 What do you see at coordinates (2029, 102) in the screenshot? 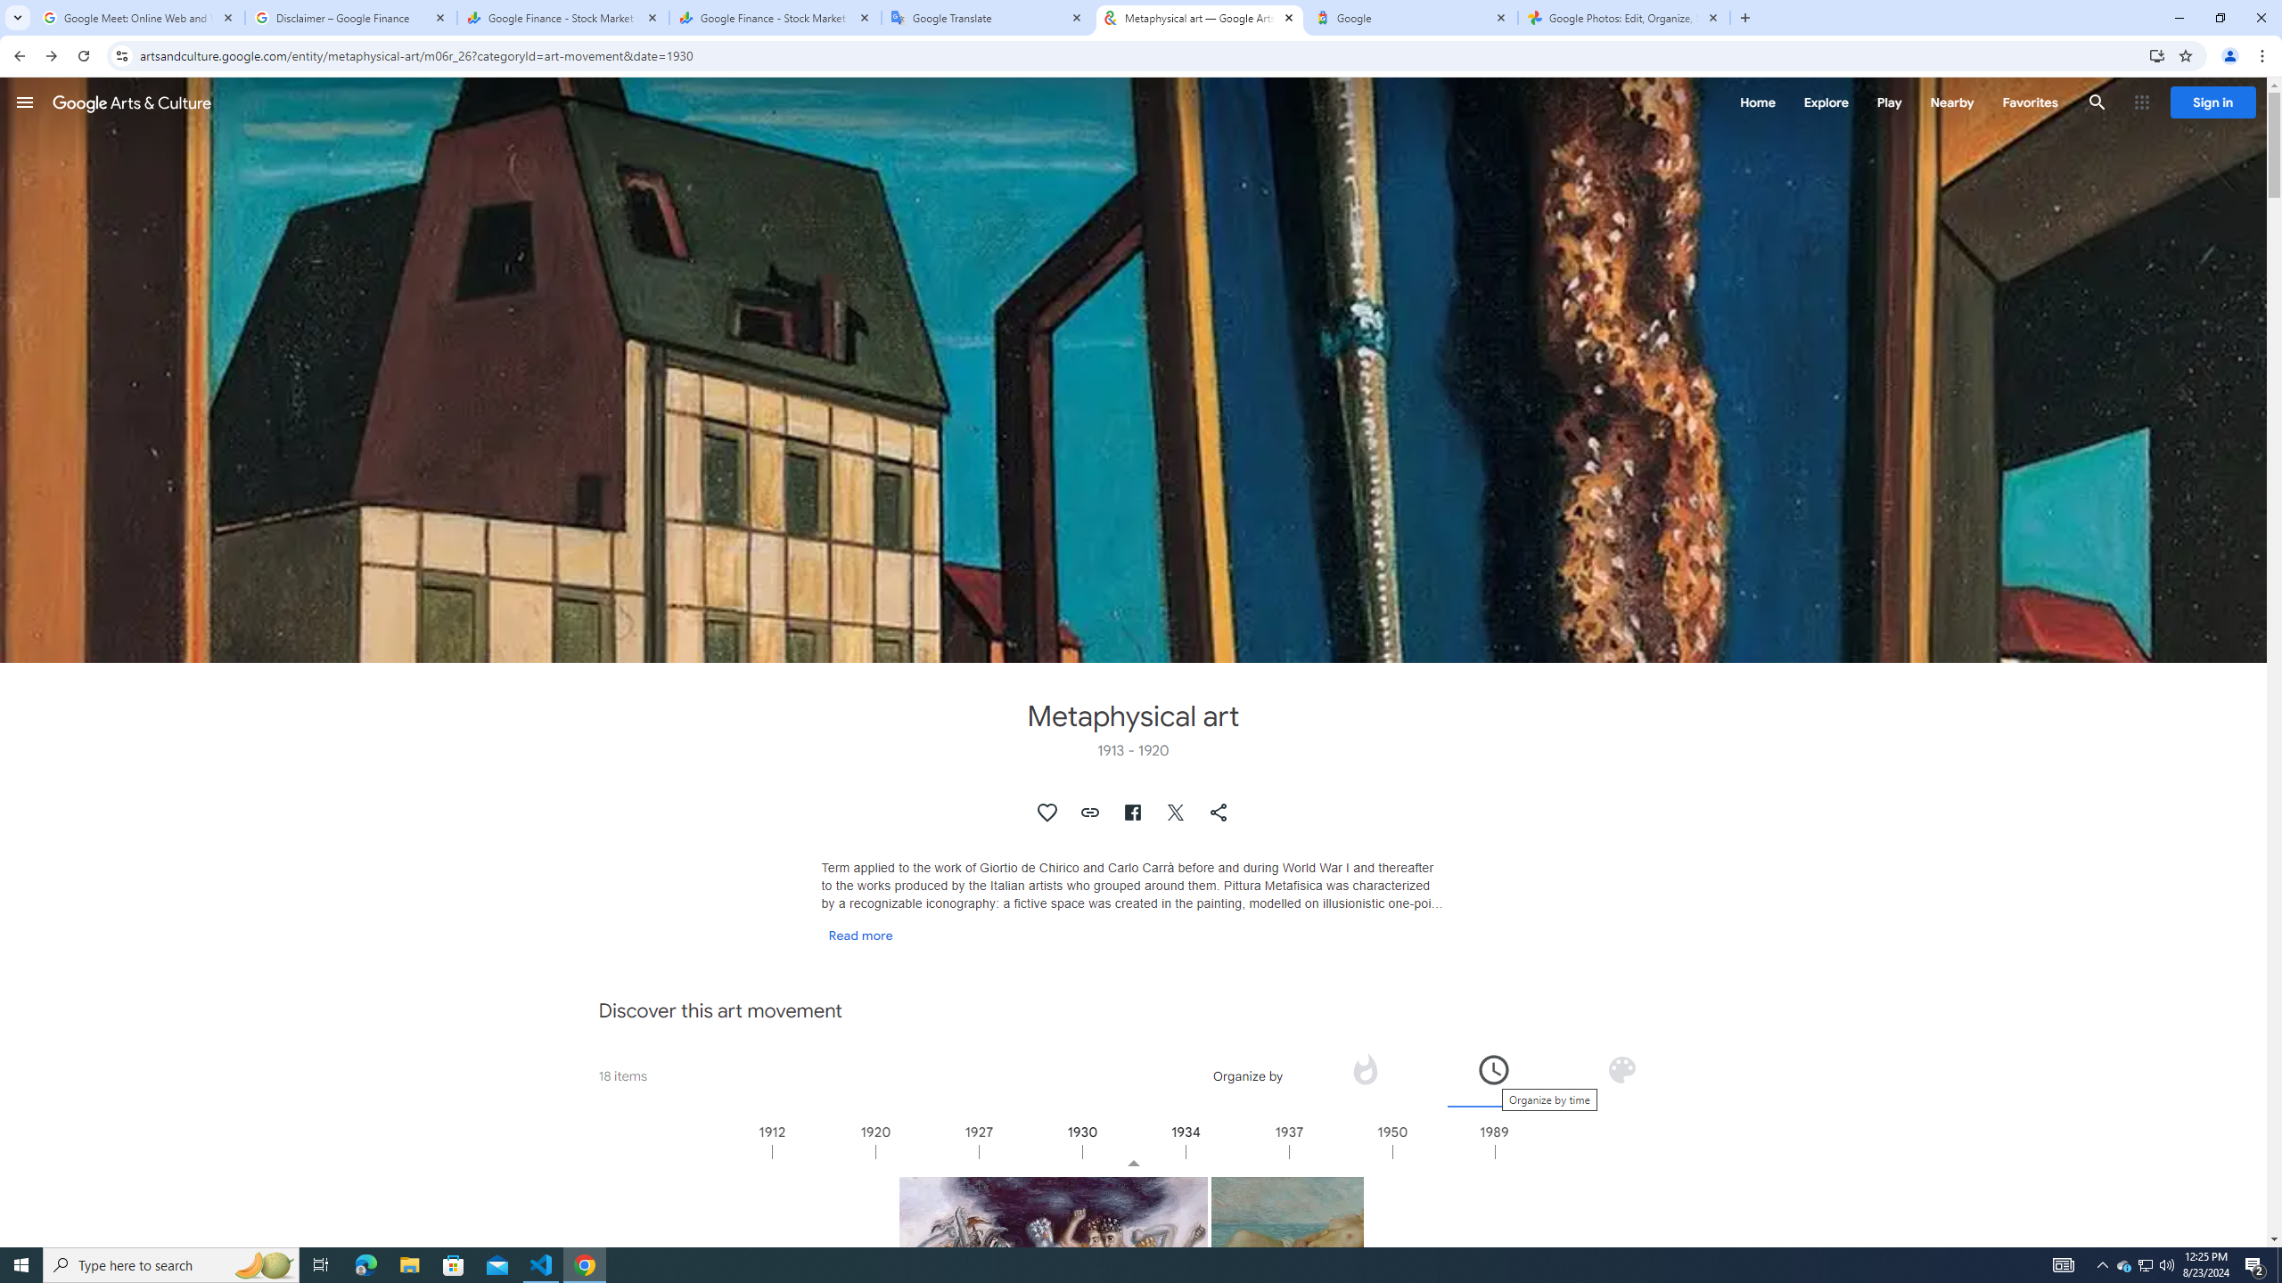
I see `Favorites` at bounding box center [2029, 102].